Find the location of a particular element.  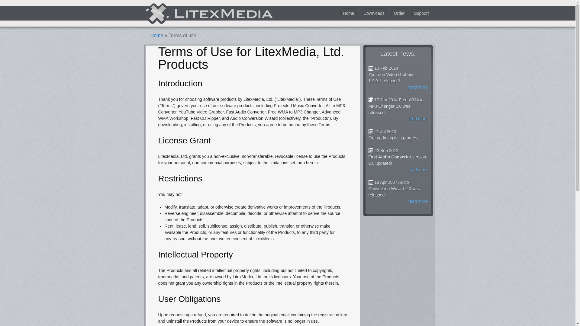

read more is located at coordinates (418, 119).